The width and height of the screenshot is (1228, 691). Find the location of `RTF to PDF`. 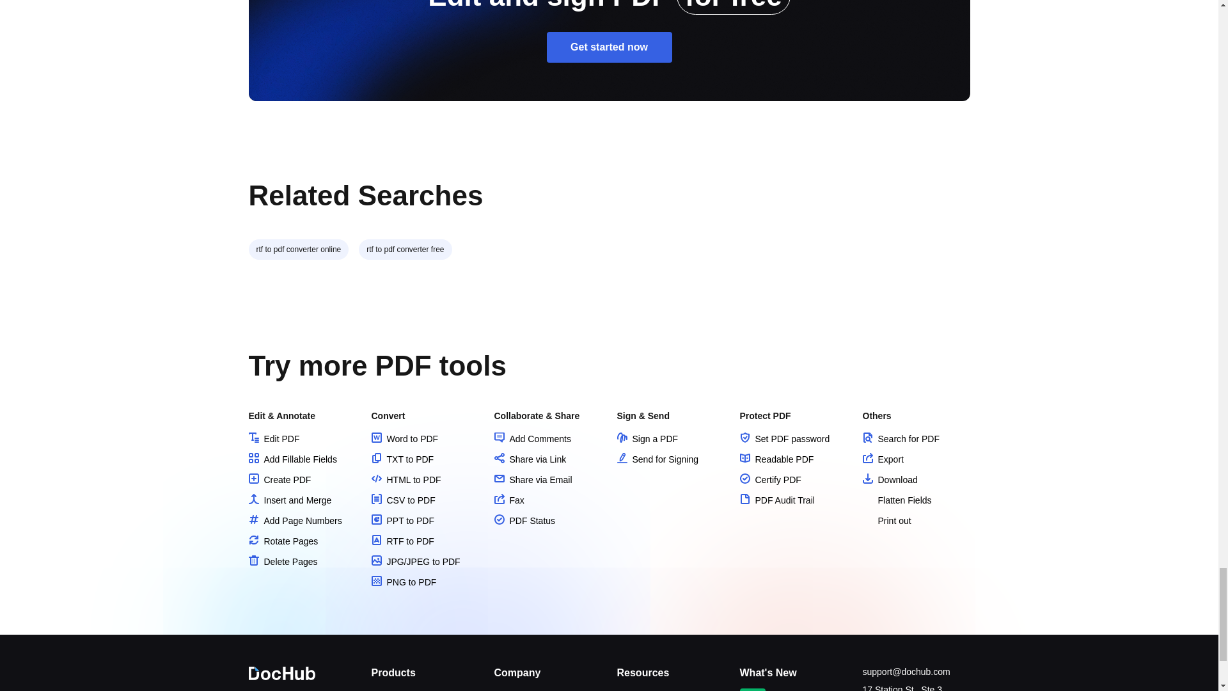

RTF to PDF is located at coordinates (402, 541).